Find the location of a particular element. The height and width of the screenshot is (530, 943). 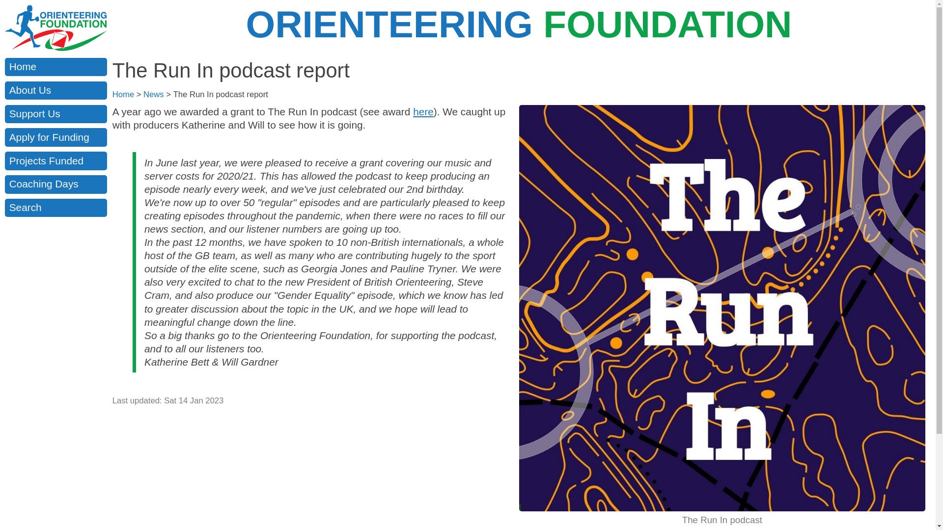

Home is located at coordinates (56, 67).